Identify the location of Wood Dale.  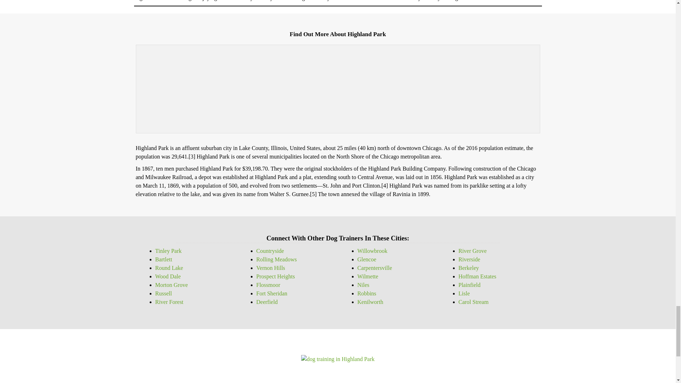
(168, 277).